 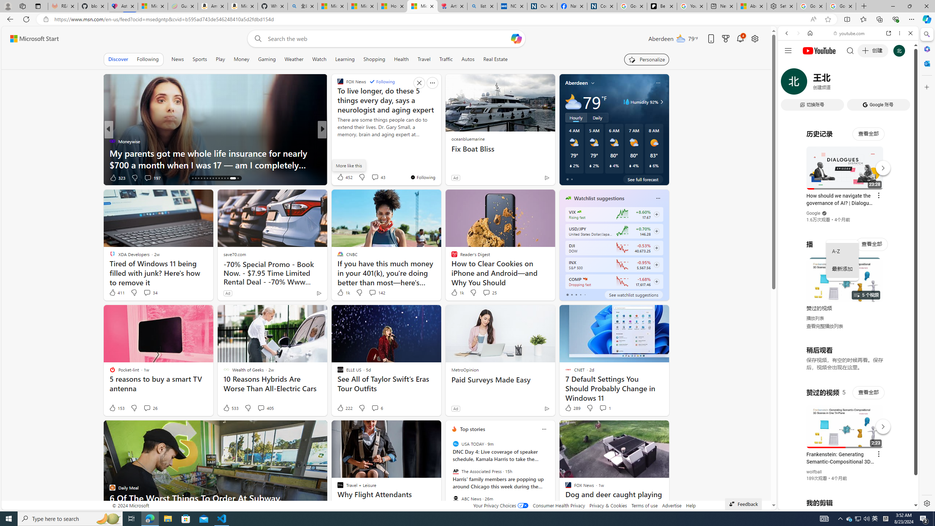 What do you see at coordinates (633, 294) in the screenshot?
I see `See watchlist suggestions` at bounding box center [633, 294].